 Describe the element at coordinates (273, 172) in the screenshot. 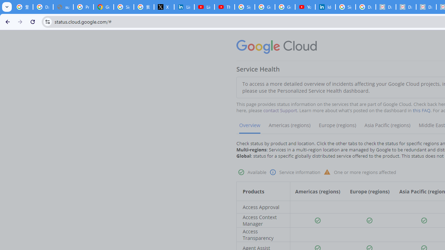

I see `Informational status` at that location.